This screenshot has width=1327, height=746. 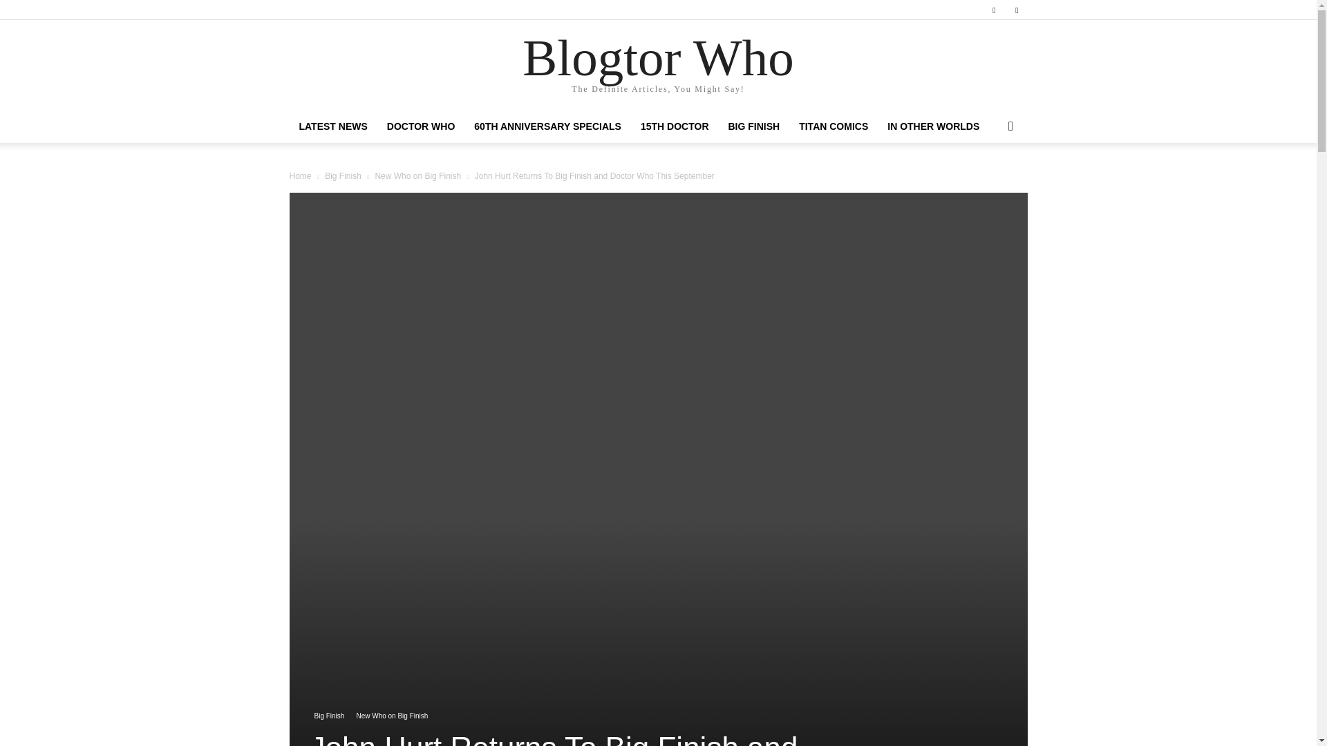 What do you see at coordinates (675, 126) in the screenshot?
I see `15TH DOCTOR` at bounding box center [675, 126].